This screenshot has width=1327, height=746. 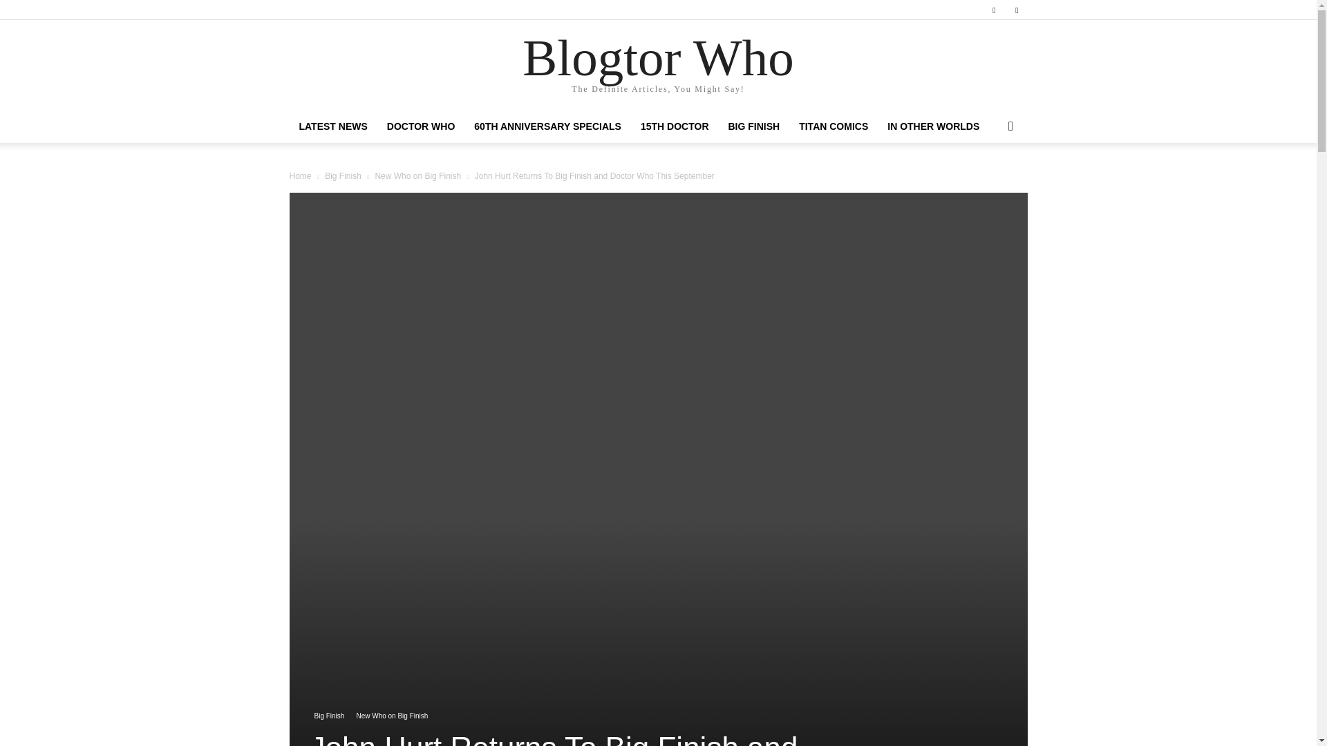 What do you see at coordinates (675, 126) in the screenshot?
I see `15TH DOCTOR` at bounding box center [675, 126].